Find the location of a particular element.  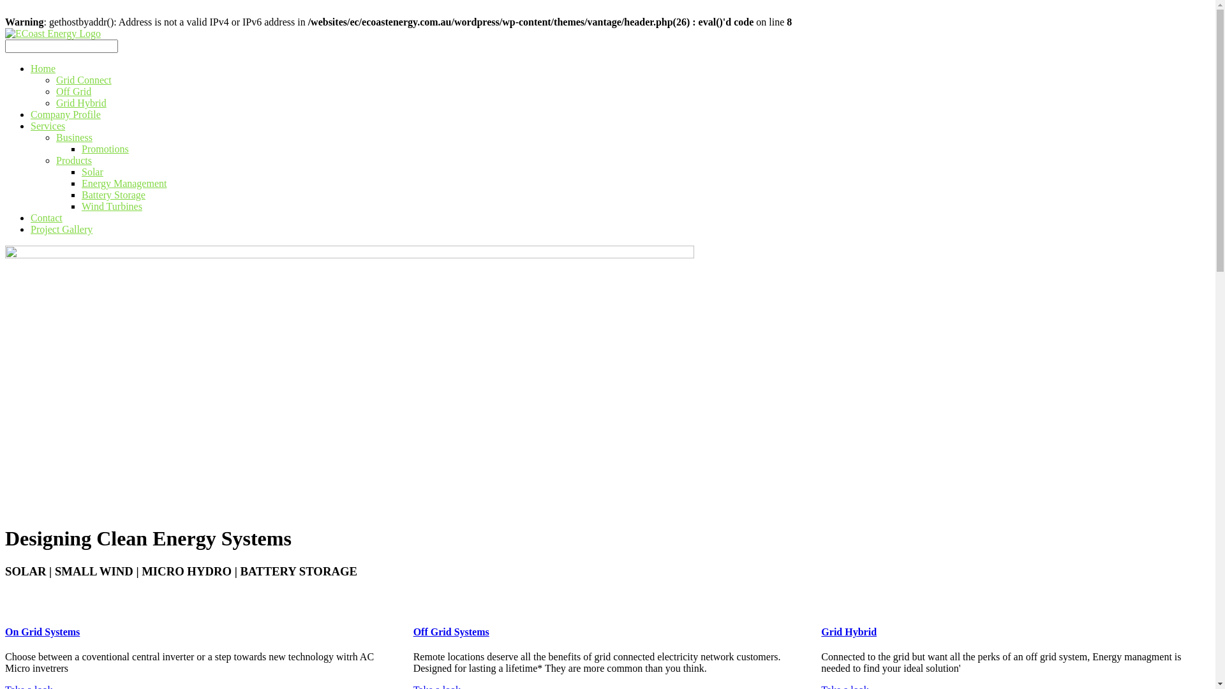

Grid Hybrid is located at coordinates (1016, 632).